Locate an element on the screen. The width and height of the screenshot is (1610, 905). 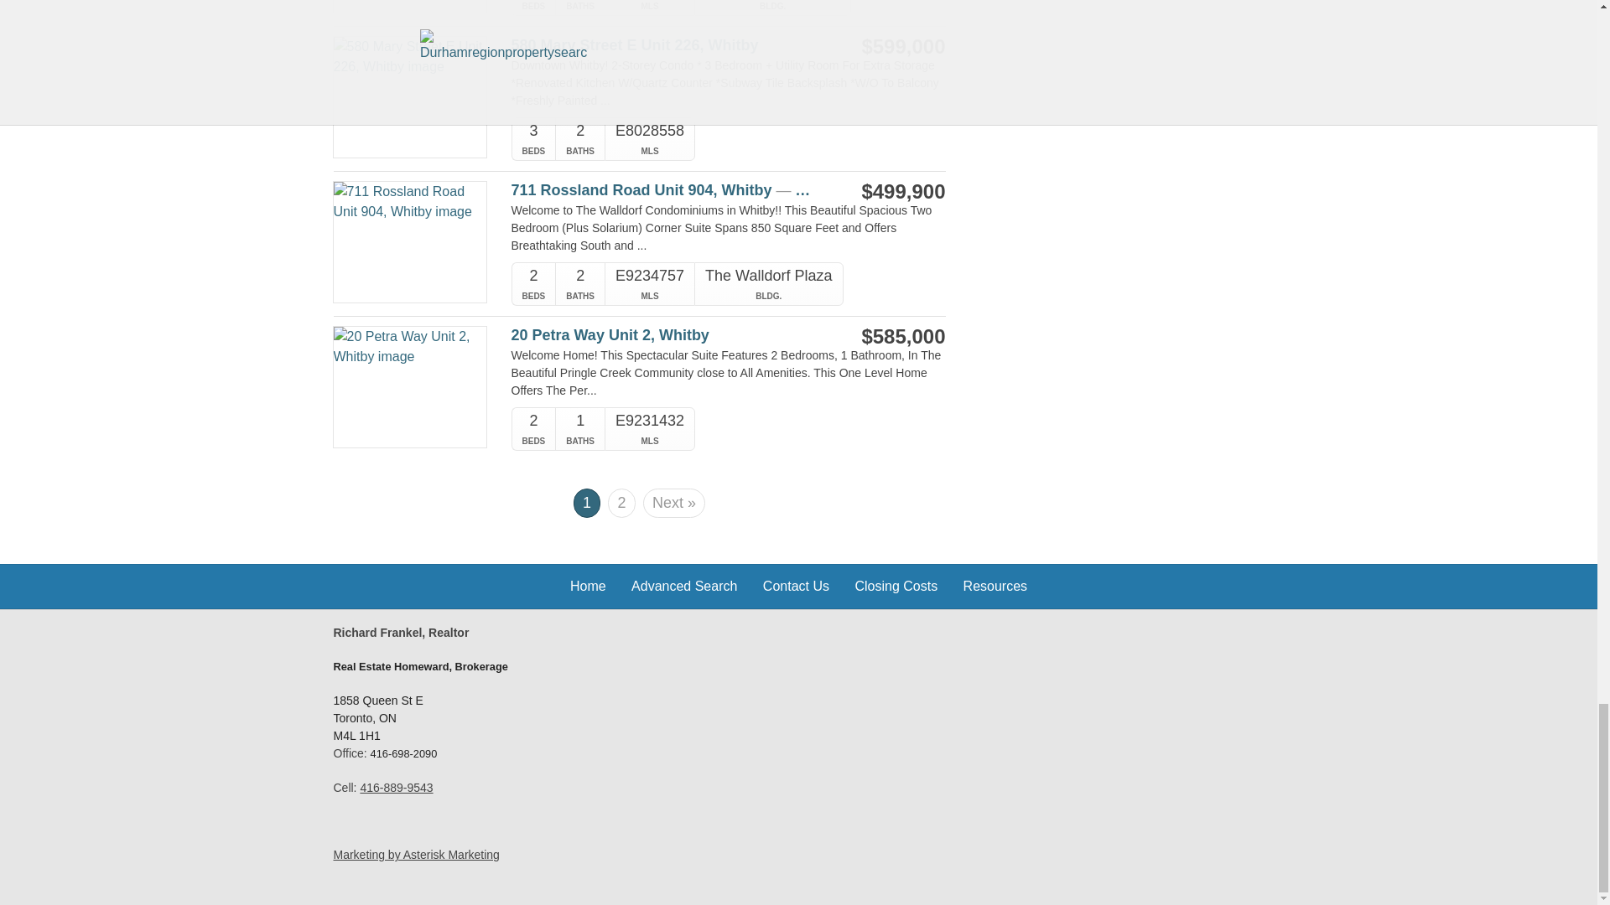
Page 2 is located at coordinates (621, 503).